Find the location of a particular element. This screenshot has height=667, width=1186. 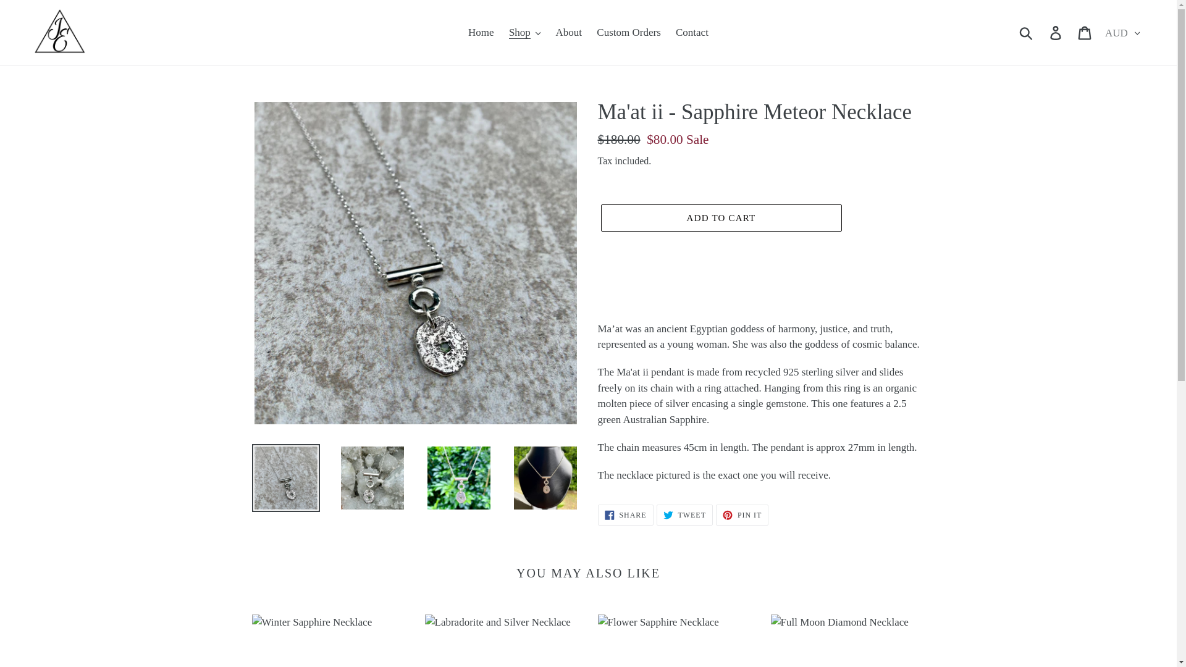

ADD TO CART is located at coordinates (720, 217).